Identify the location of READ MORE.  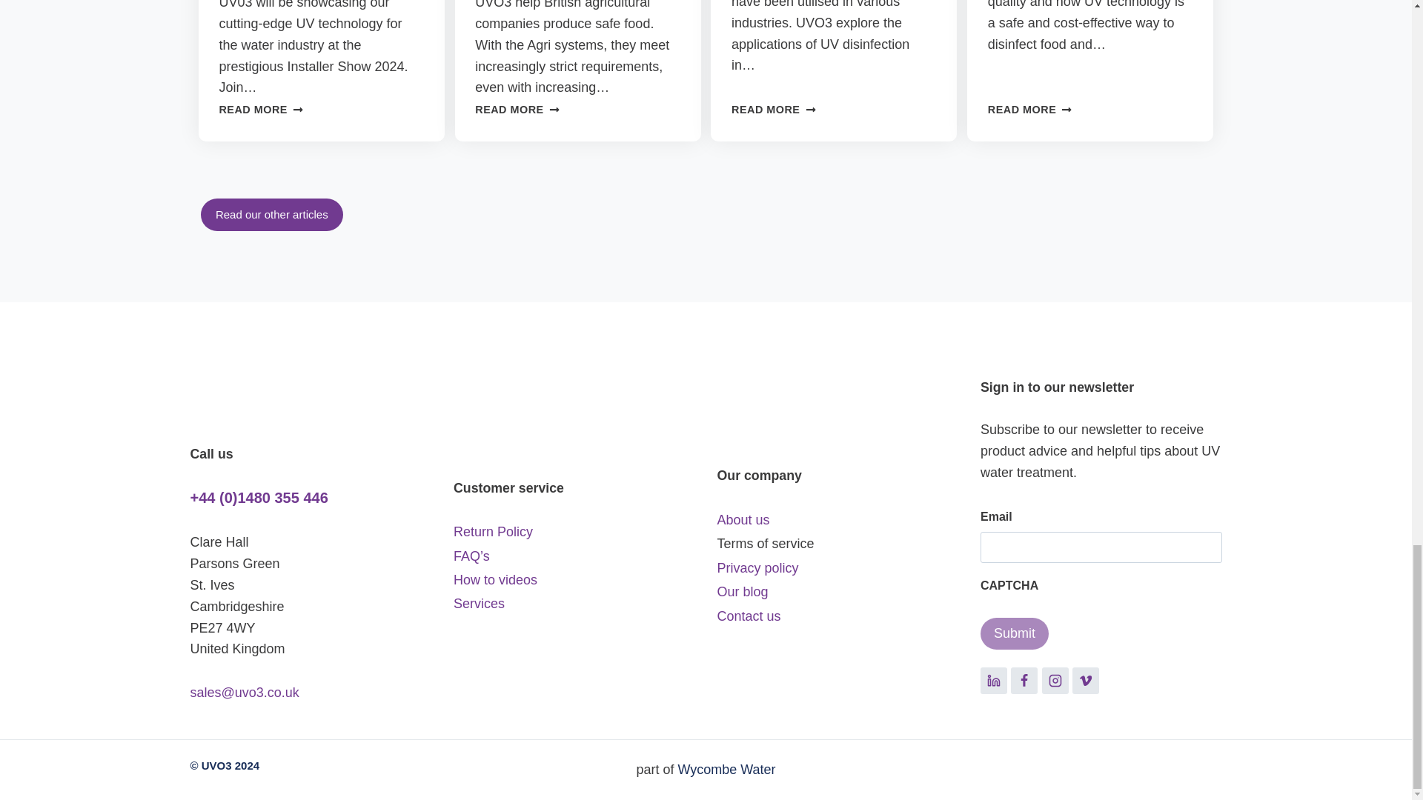
(261, 110).